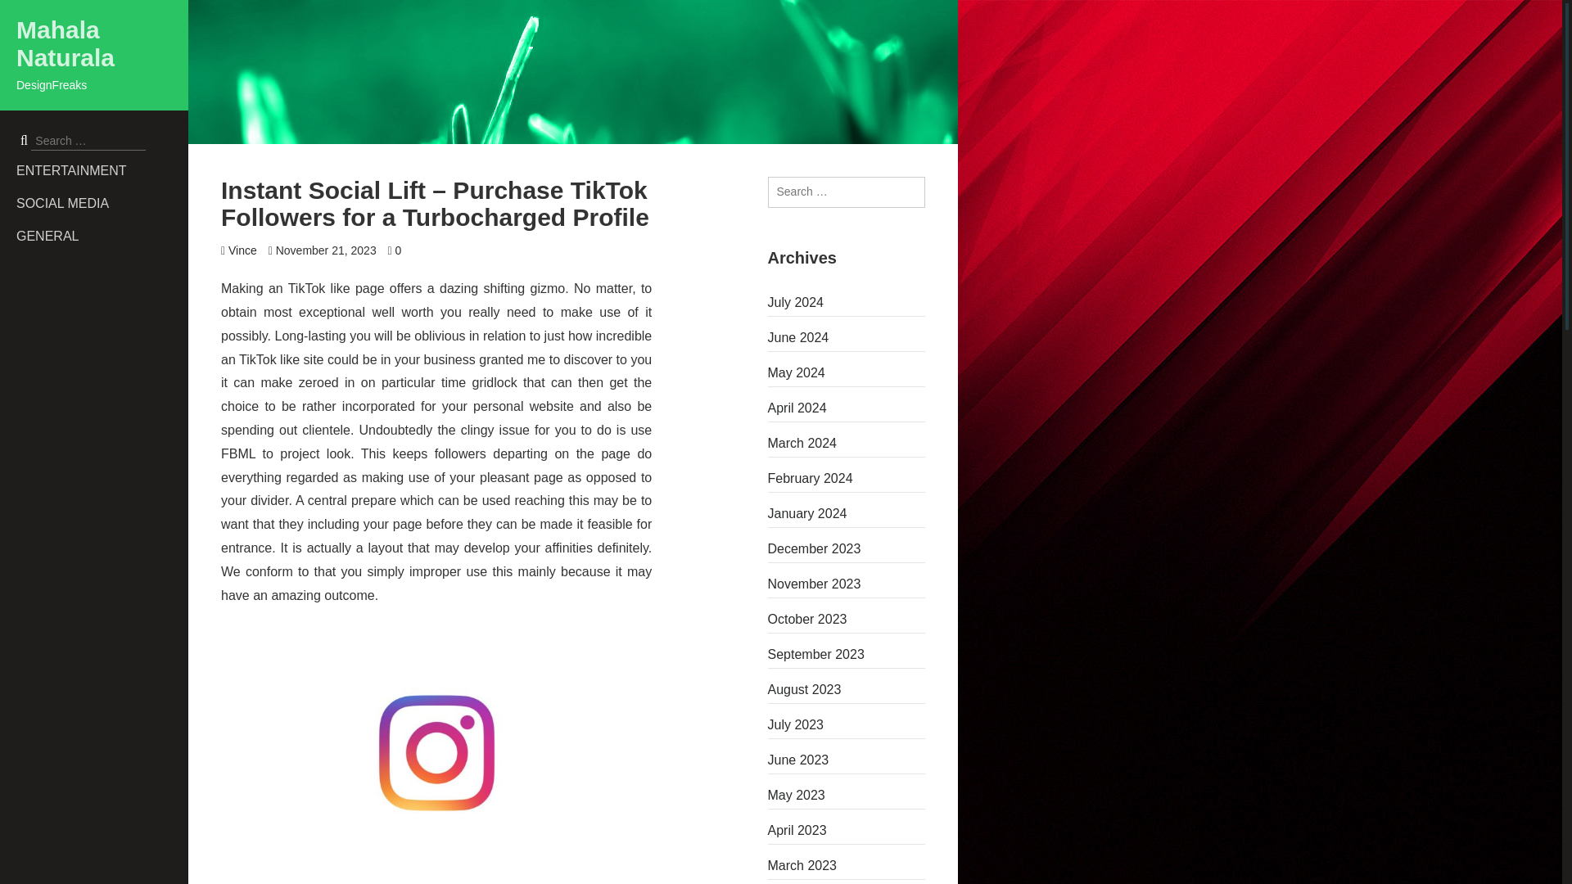 The image size is (1572, 884). I want to click on July 2023, so click(847, 725).